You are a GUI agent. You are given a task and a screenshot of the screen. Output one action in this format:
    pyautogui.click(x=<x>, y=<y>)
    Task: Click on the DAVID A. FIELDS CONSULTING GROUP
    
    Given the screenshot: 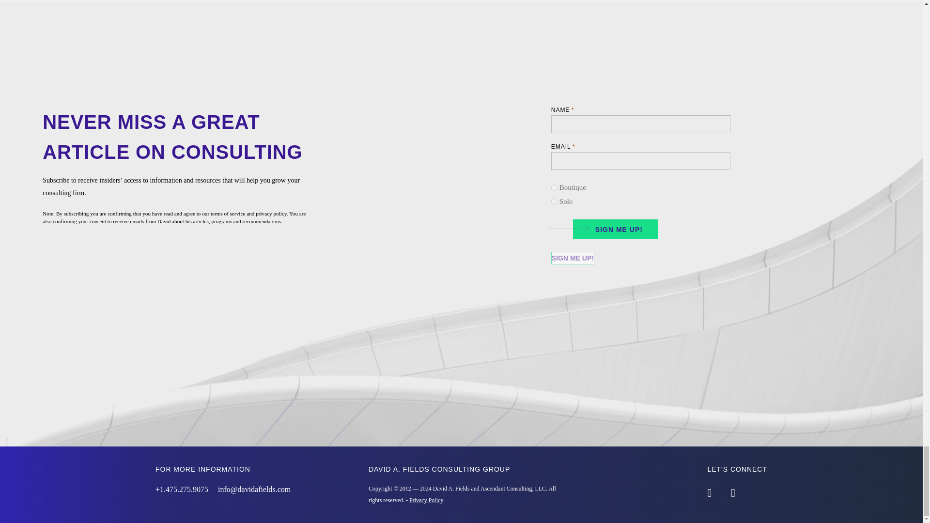 What is the action you would take?
    pyautogui.click(x=439, y=469)
    